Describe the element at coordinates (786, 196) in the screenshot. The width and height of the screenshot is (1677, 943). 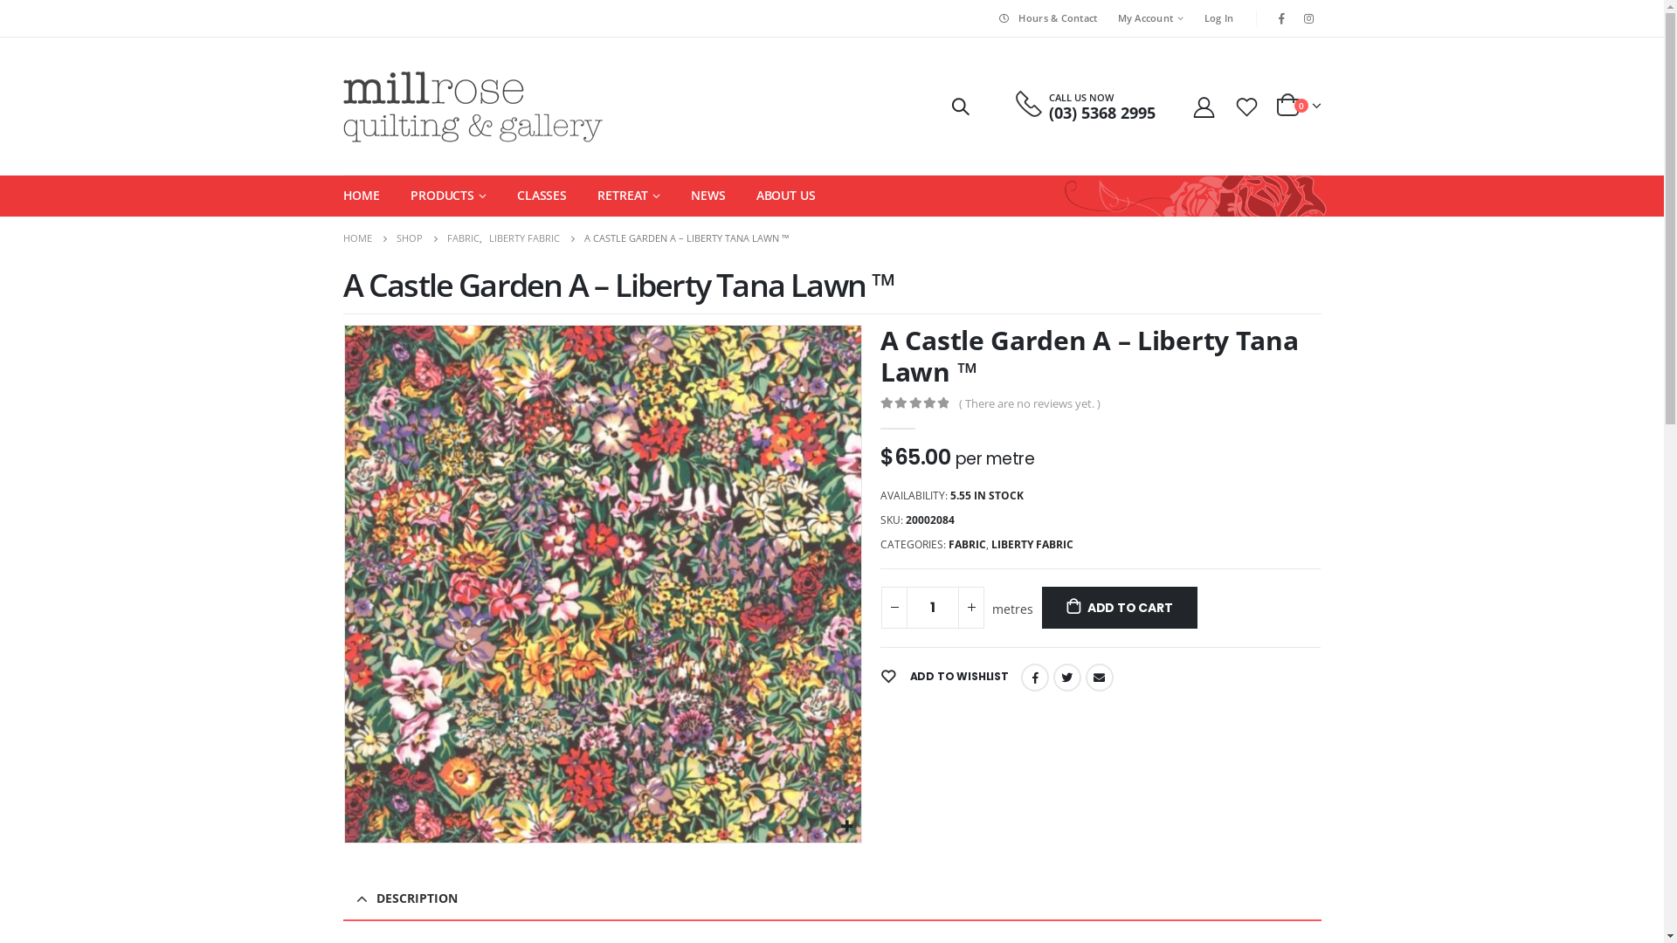
I see `ABOUT US` at that location.